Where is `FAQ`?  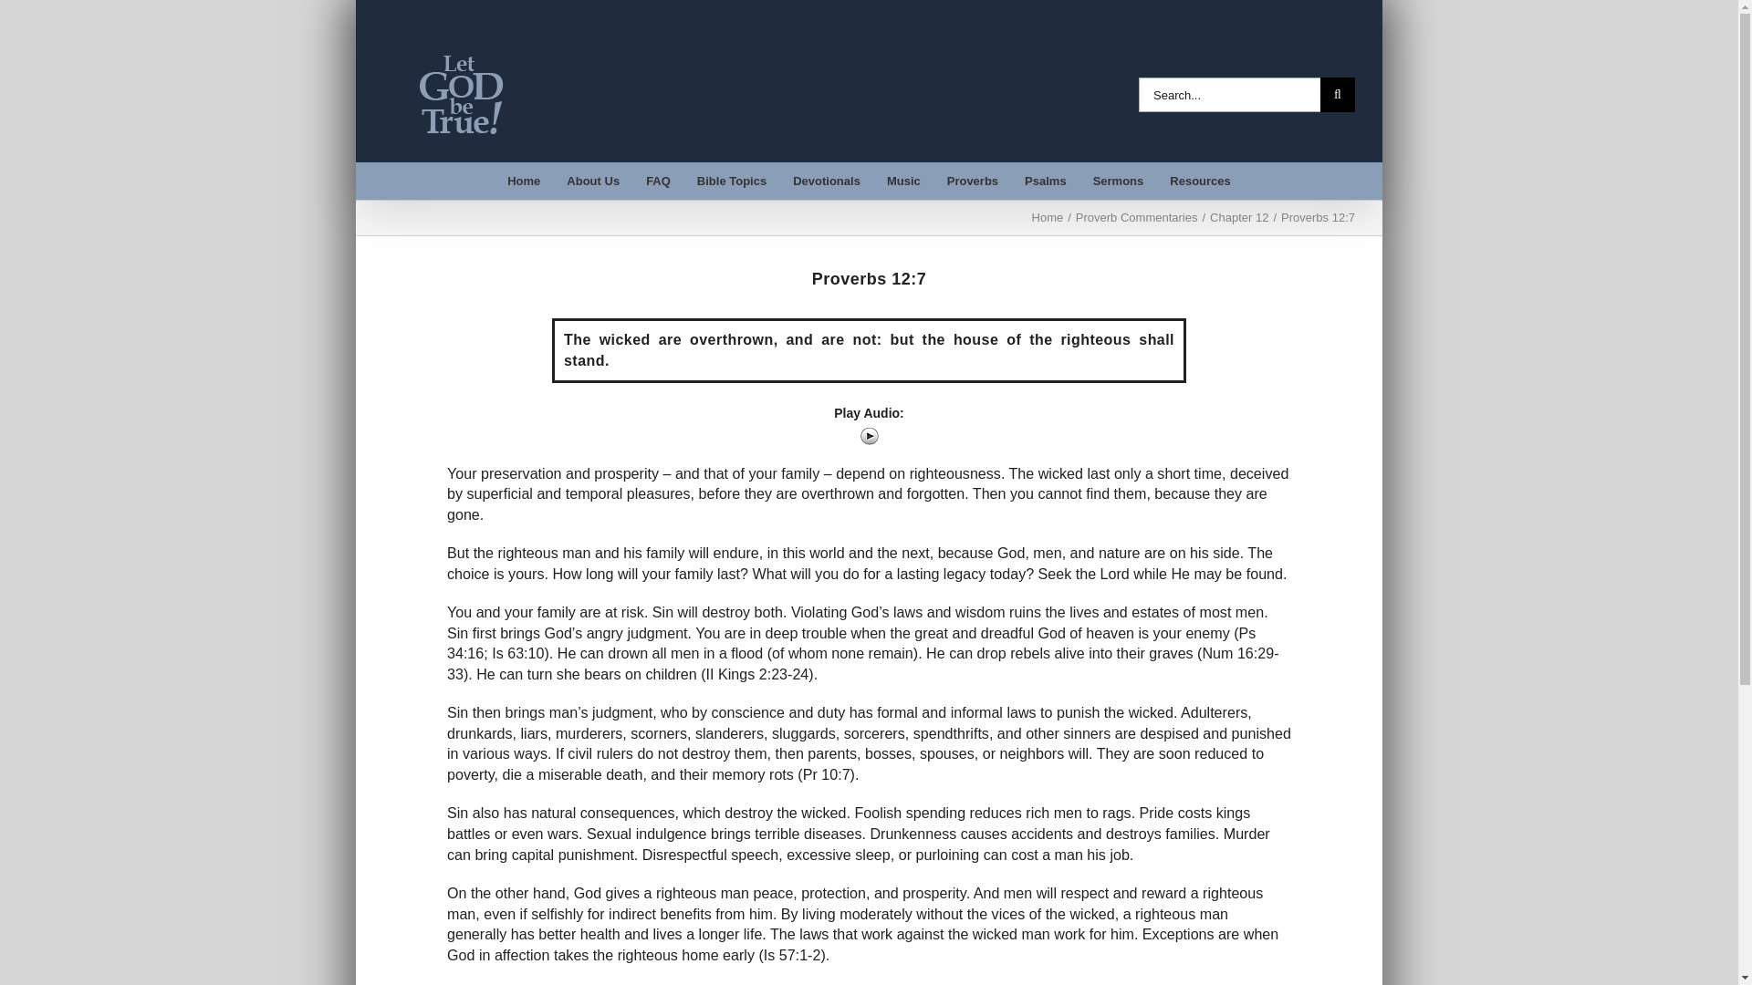
FAQ is located at coordinates (659, 181).